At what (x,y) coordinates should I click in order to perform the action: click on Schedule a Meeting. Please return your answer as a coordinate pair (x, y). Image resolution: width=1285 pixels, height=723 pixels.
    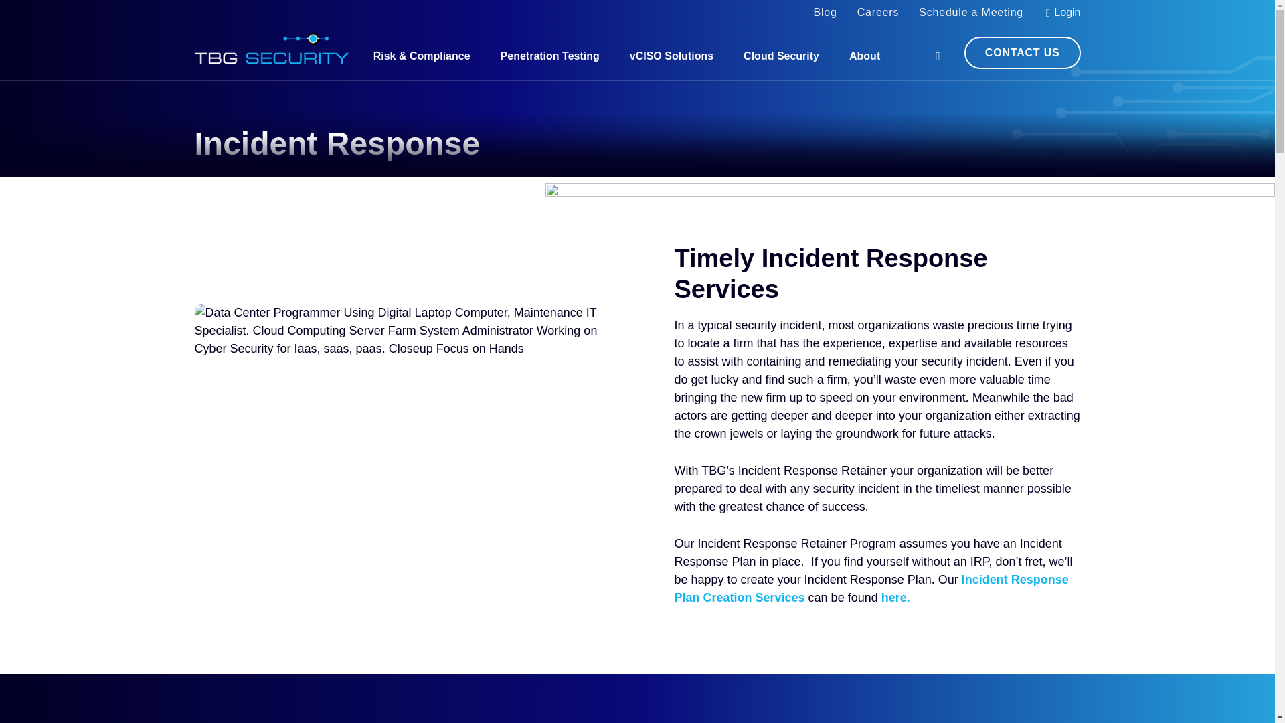
    Looking at the image, I should click on (970, 12).